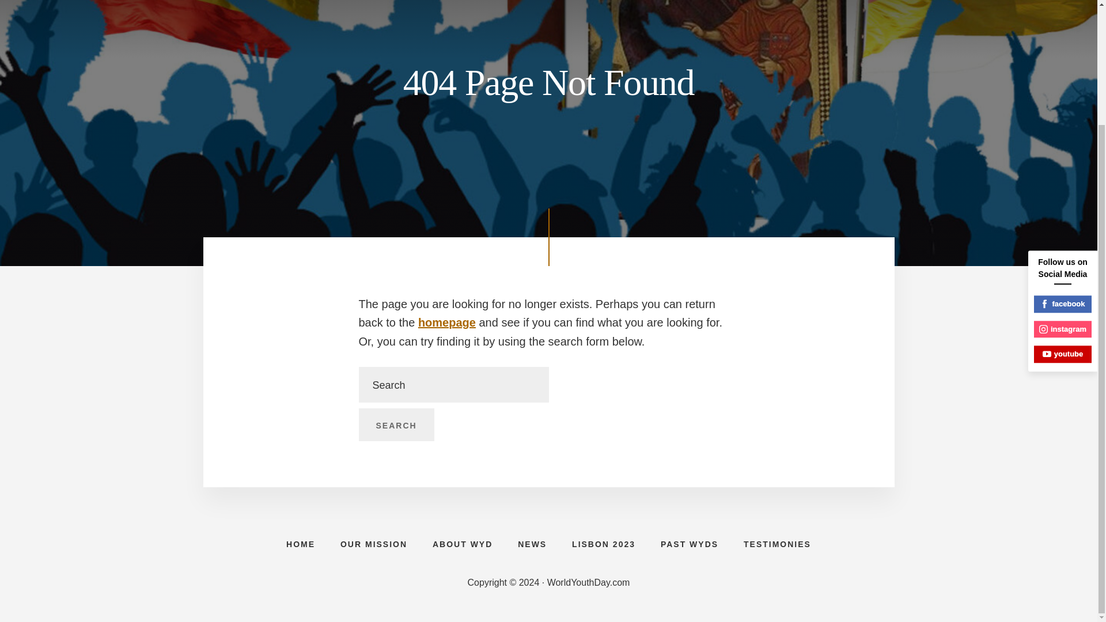 This screenshot has width=1106, height=622. I want to click on PAST WYDS, so click(690, 544).